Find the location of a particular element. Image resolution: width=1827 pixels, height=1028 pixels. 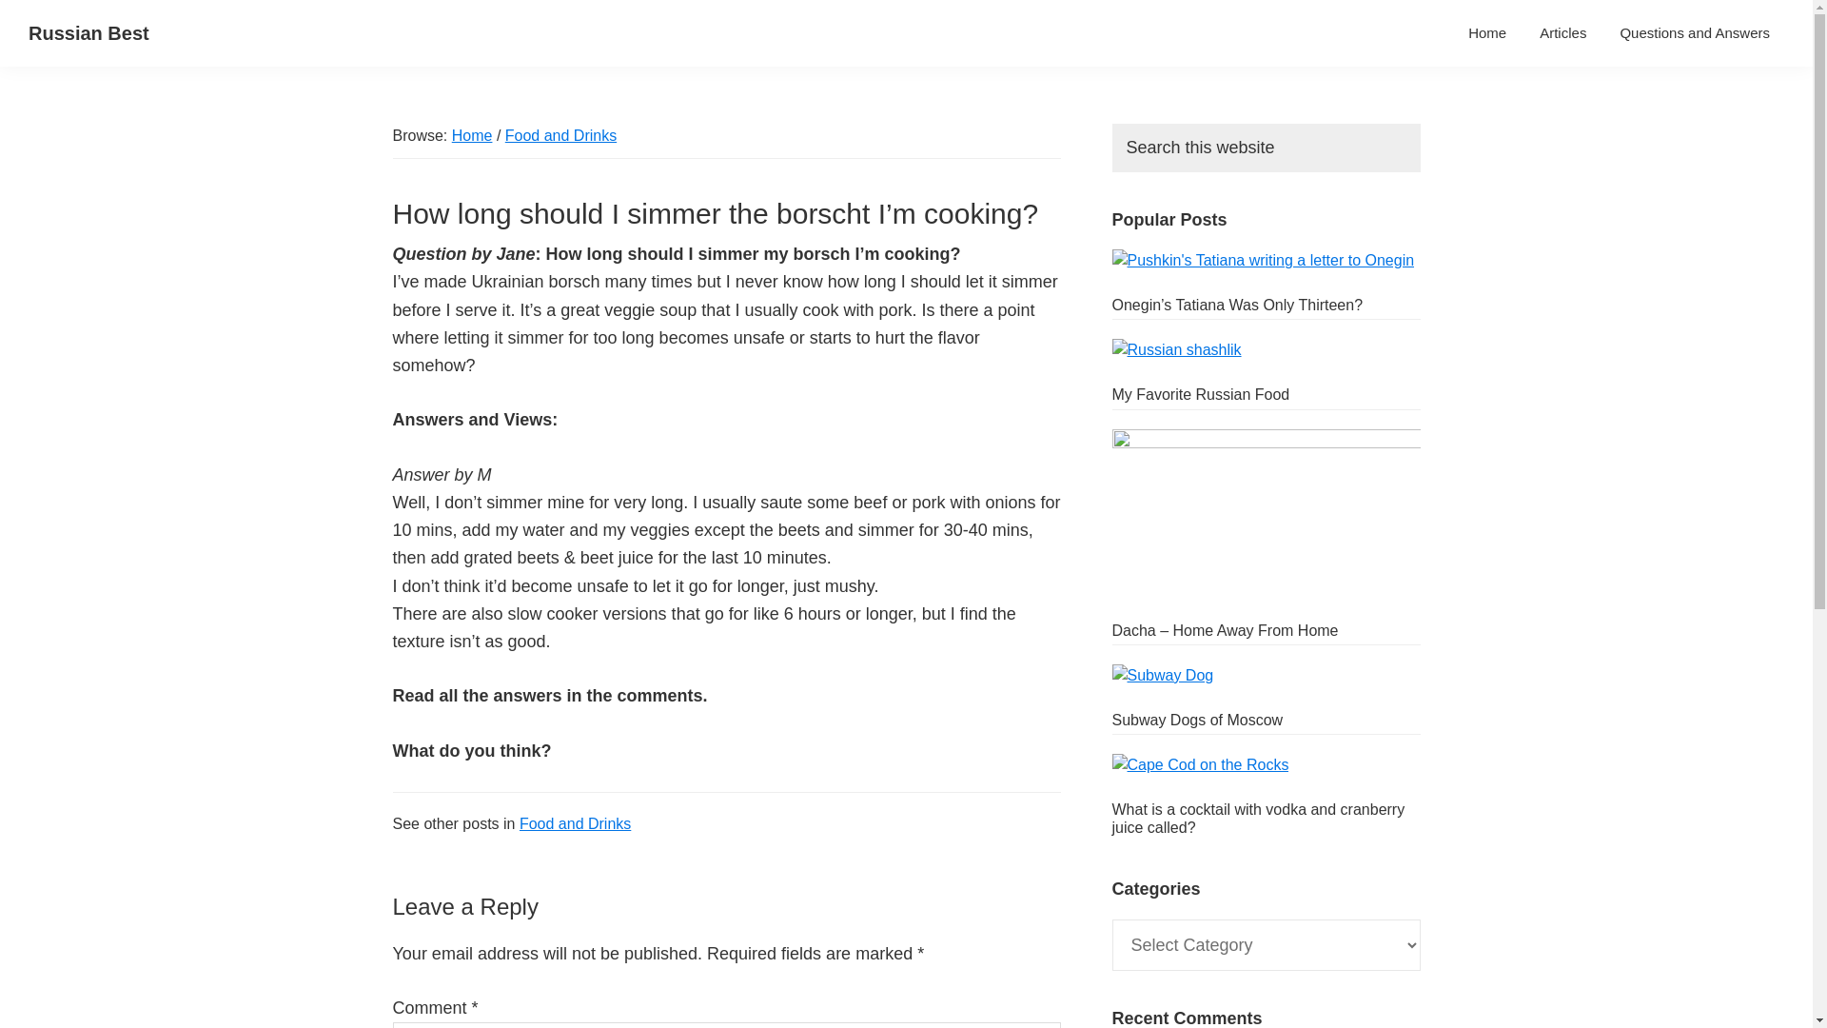

Home is located at coordinates (1486, 32).